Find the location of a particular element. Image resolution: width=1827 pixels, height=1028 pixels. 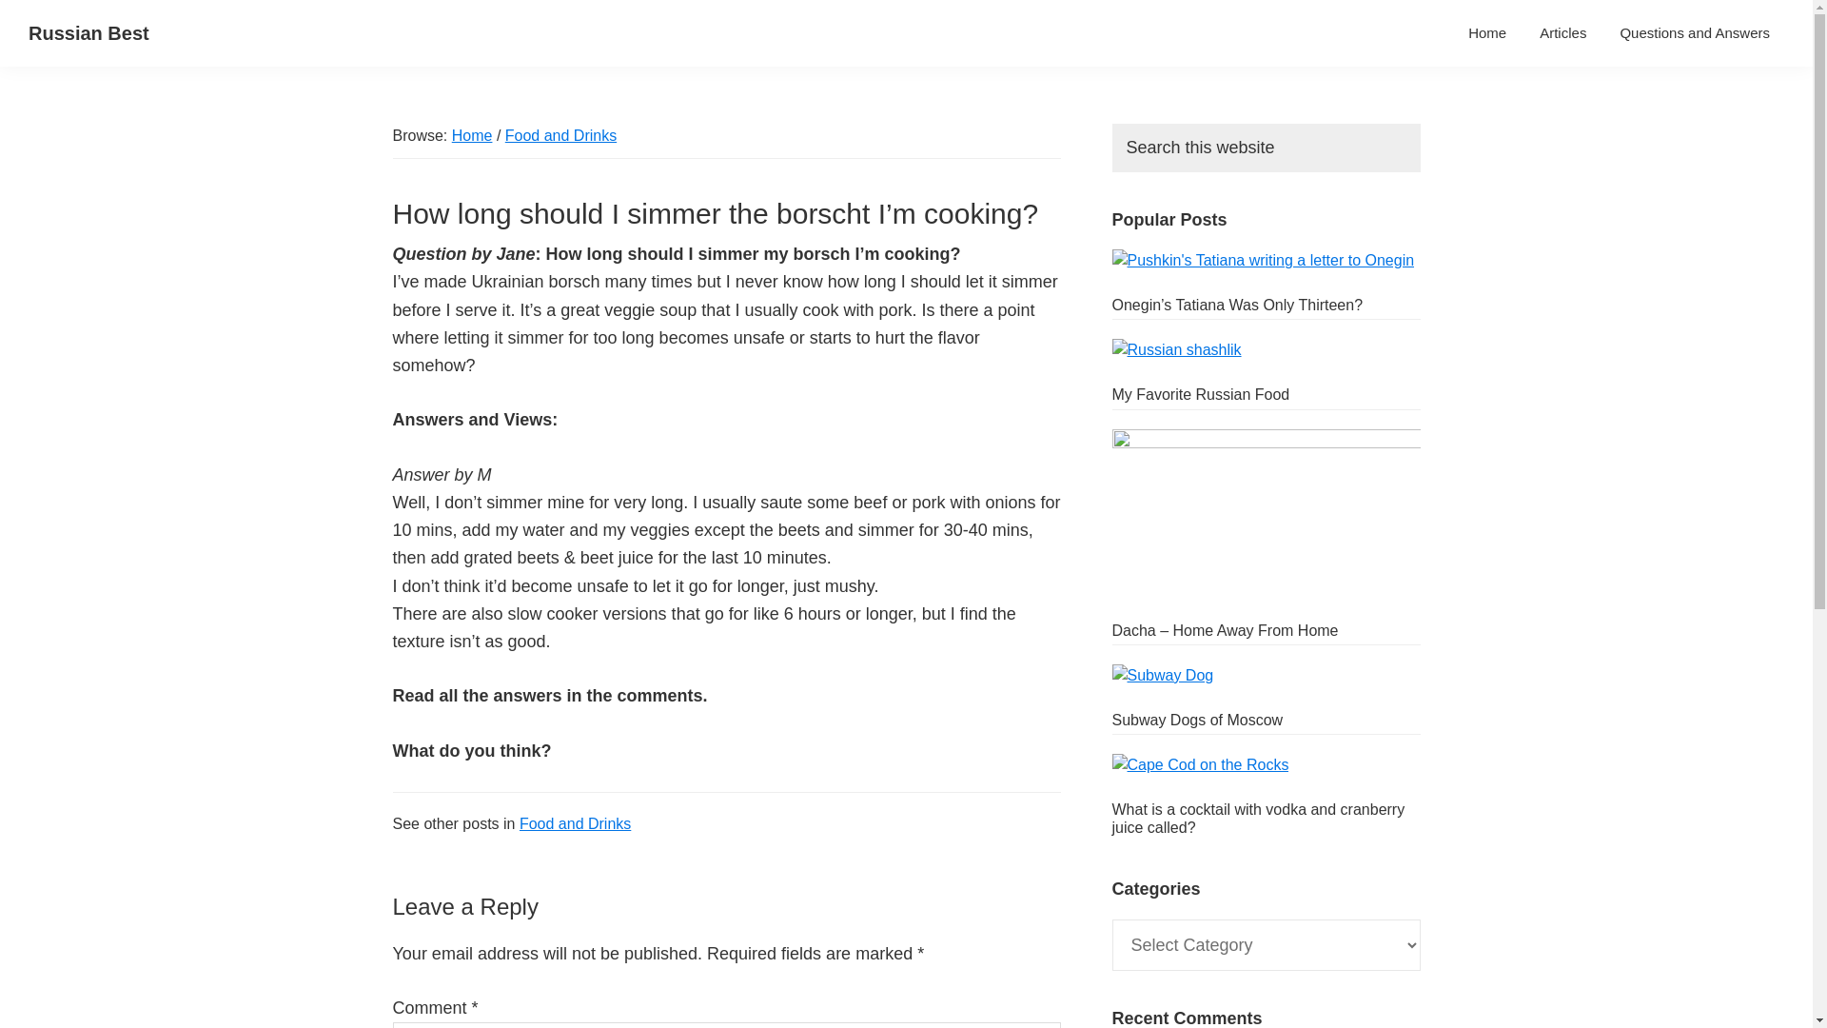

Home is located at coordinates (1486, 32).